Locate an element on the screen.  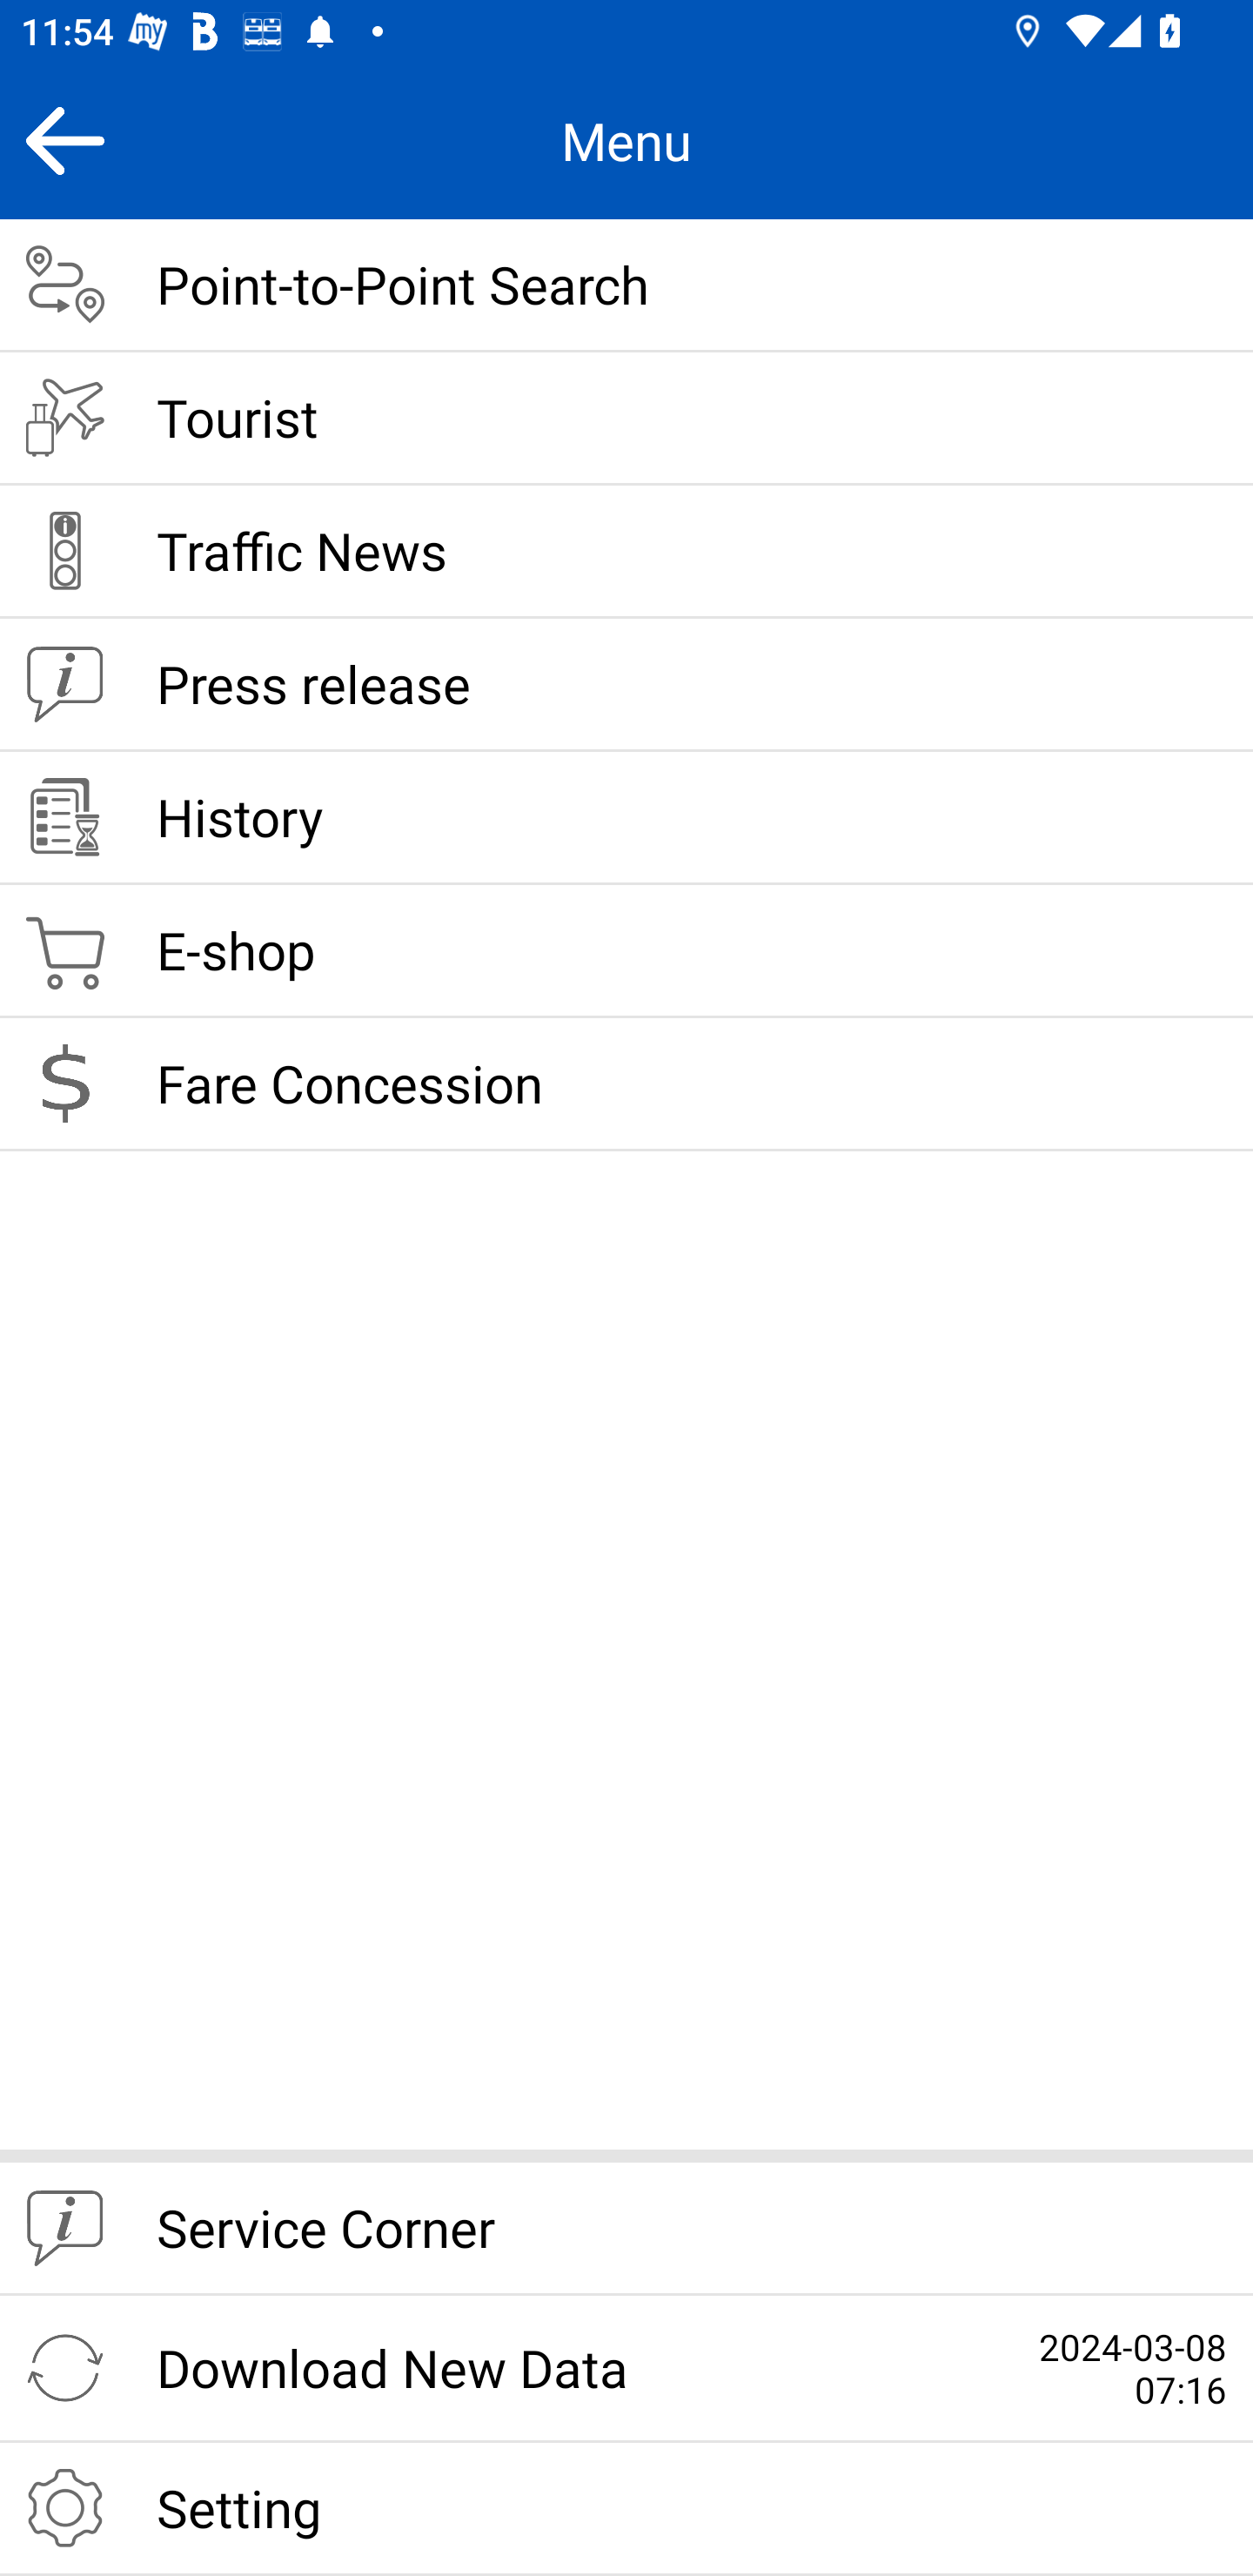
Press release is located at coordinates (626, 685).